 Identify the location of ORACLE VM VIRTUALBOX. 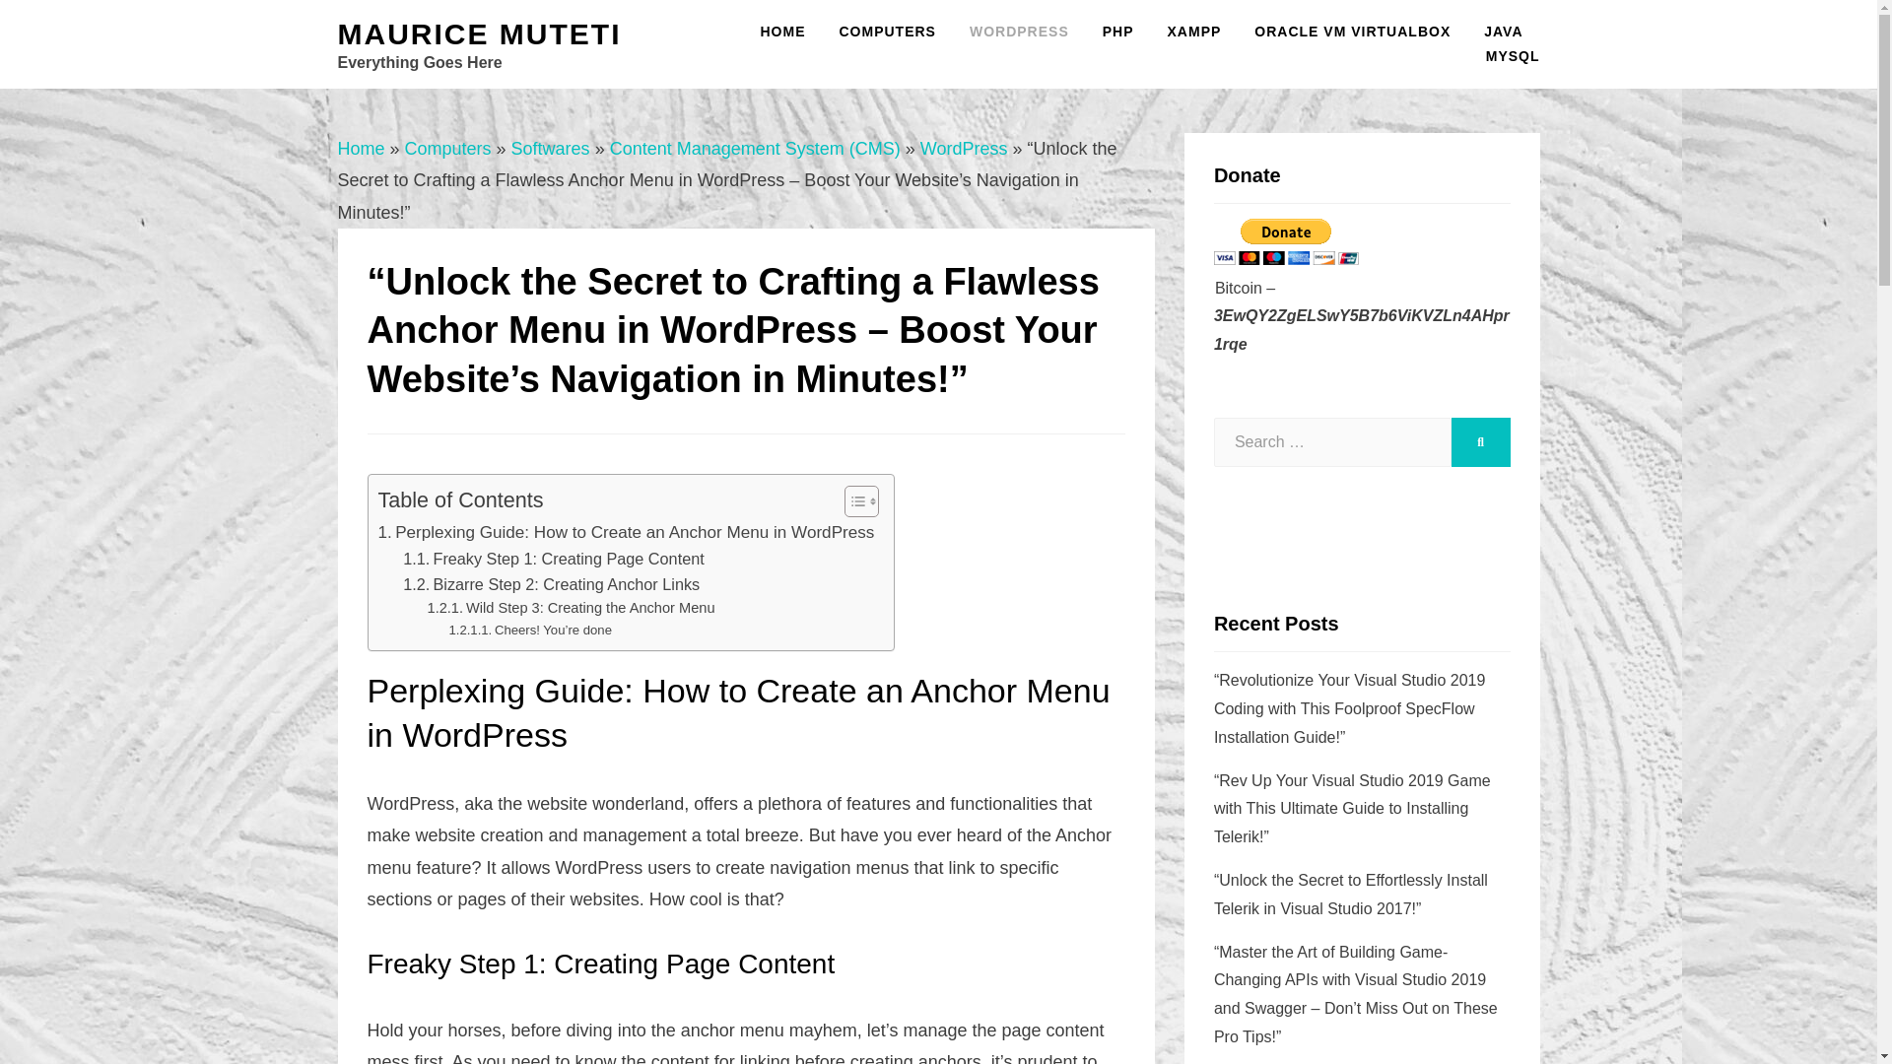
(1352, 32).